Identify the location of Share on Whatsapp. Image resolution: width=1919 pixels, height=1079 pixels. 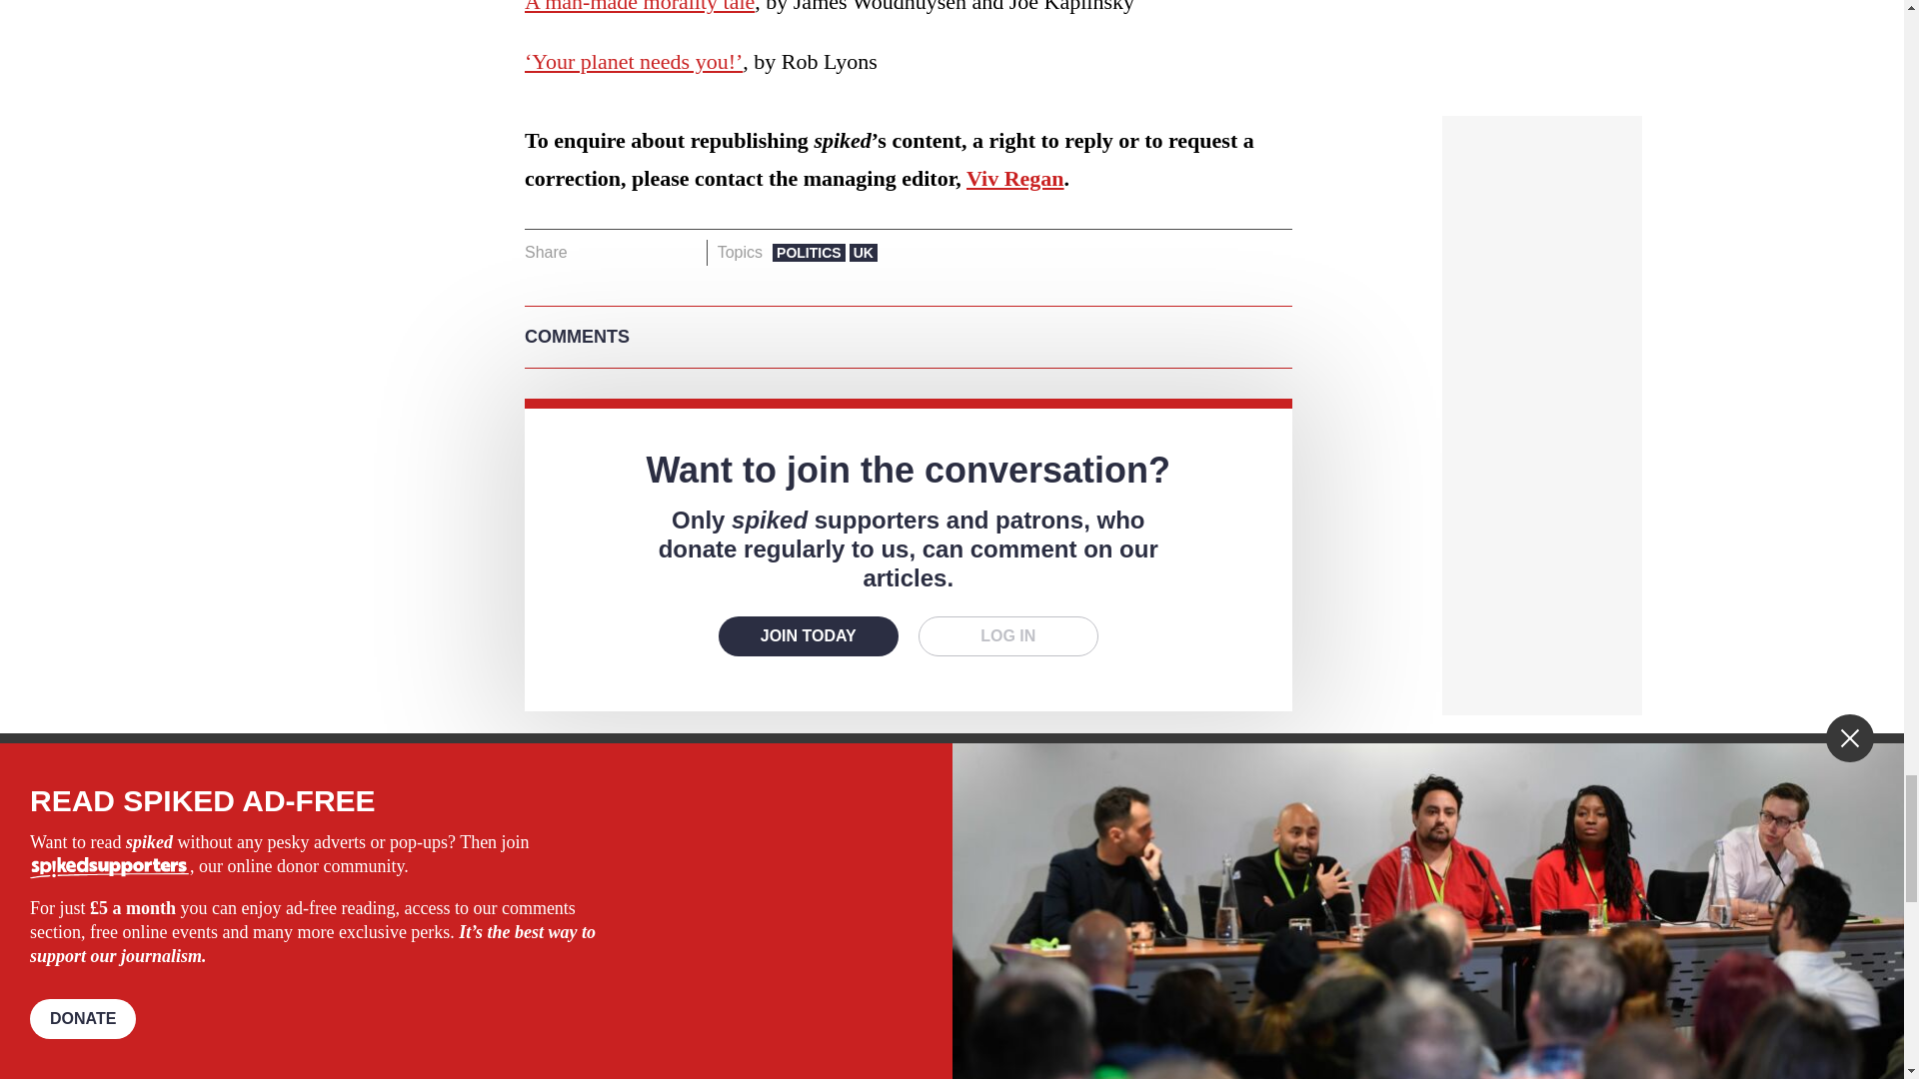
(652, 252).